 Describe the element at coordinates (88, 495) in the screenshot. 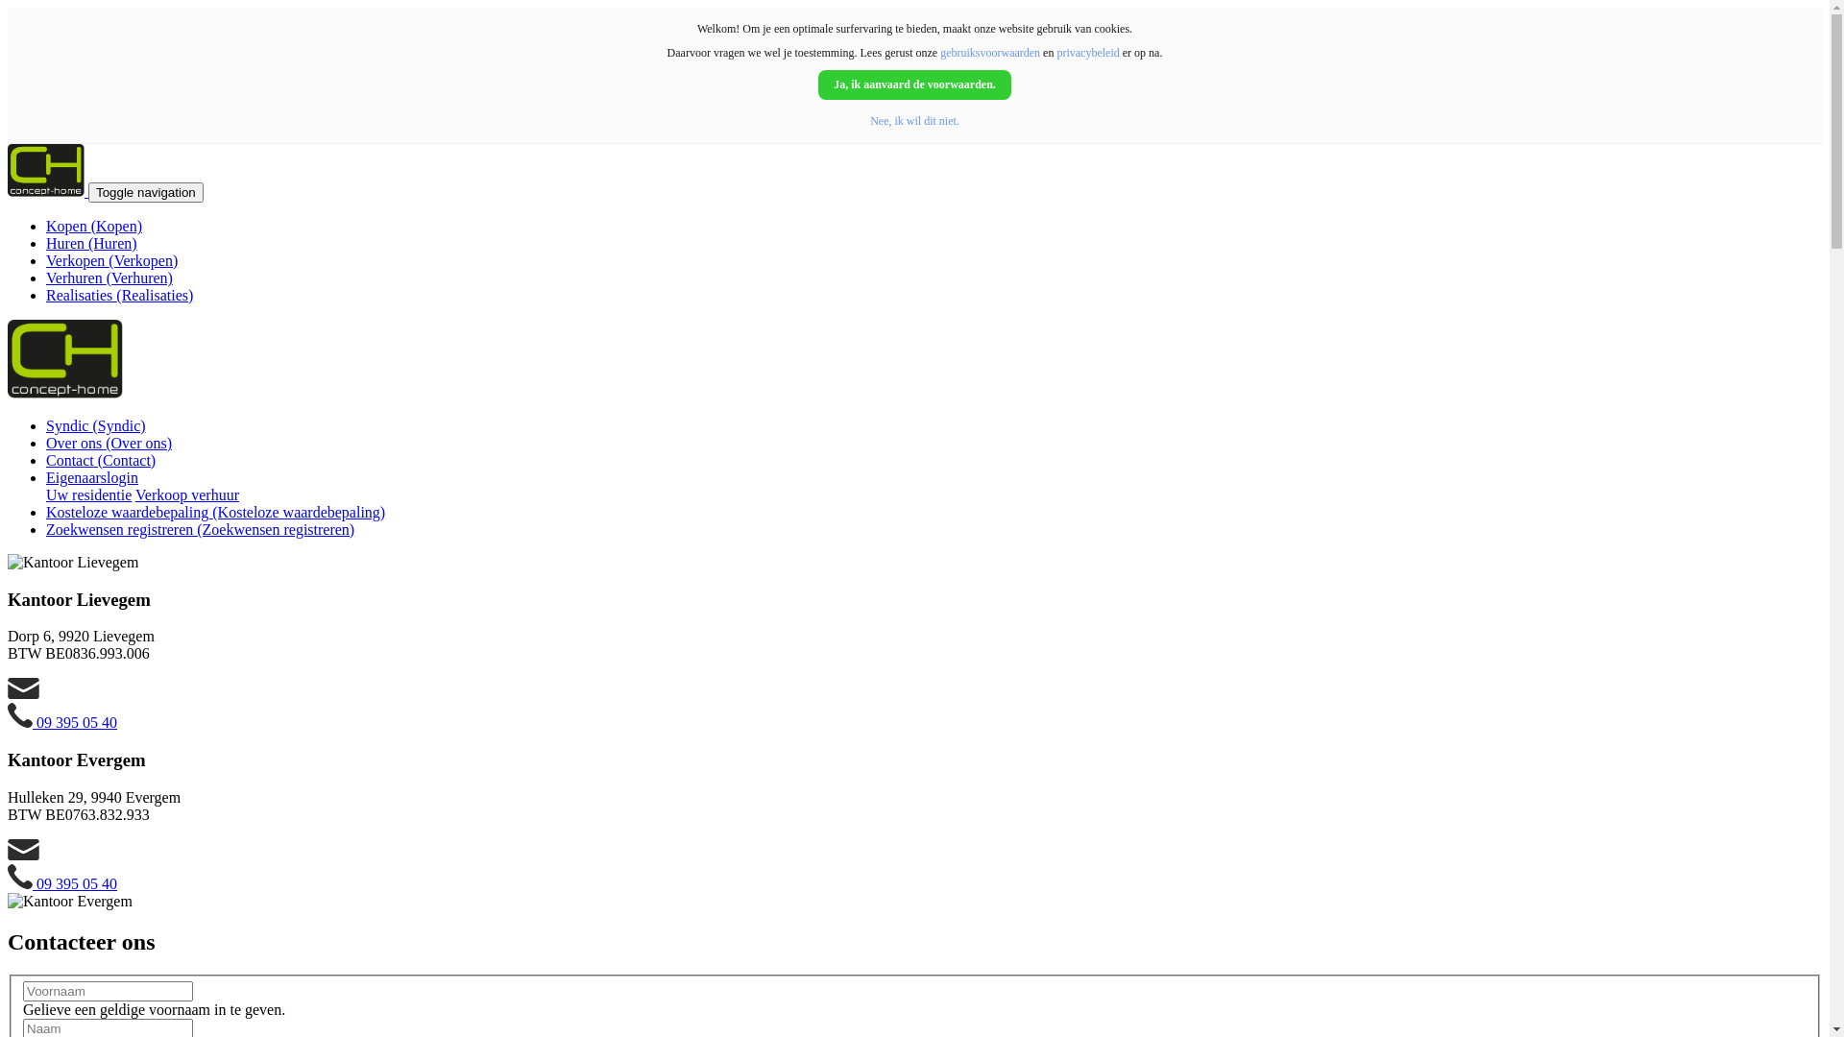

I see `Uw residentie` at that location.